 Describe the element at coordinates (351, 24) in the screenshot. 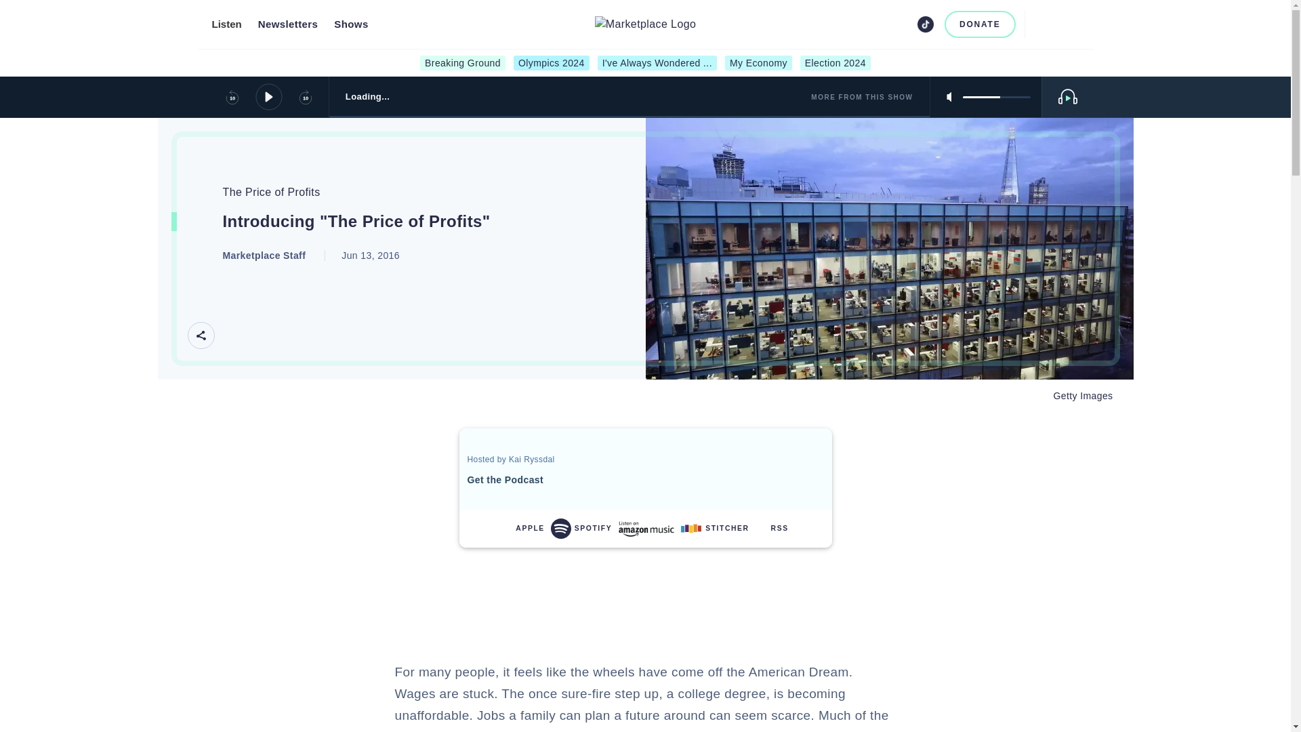

I see `Shows` at that location.